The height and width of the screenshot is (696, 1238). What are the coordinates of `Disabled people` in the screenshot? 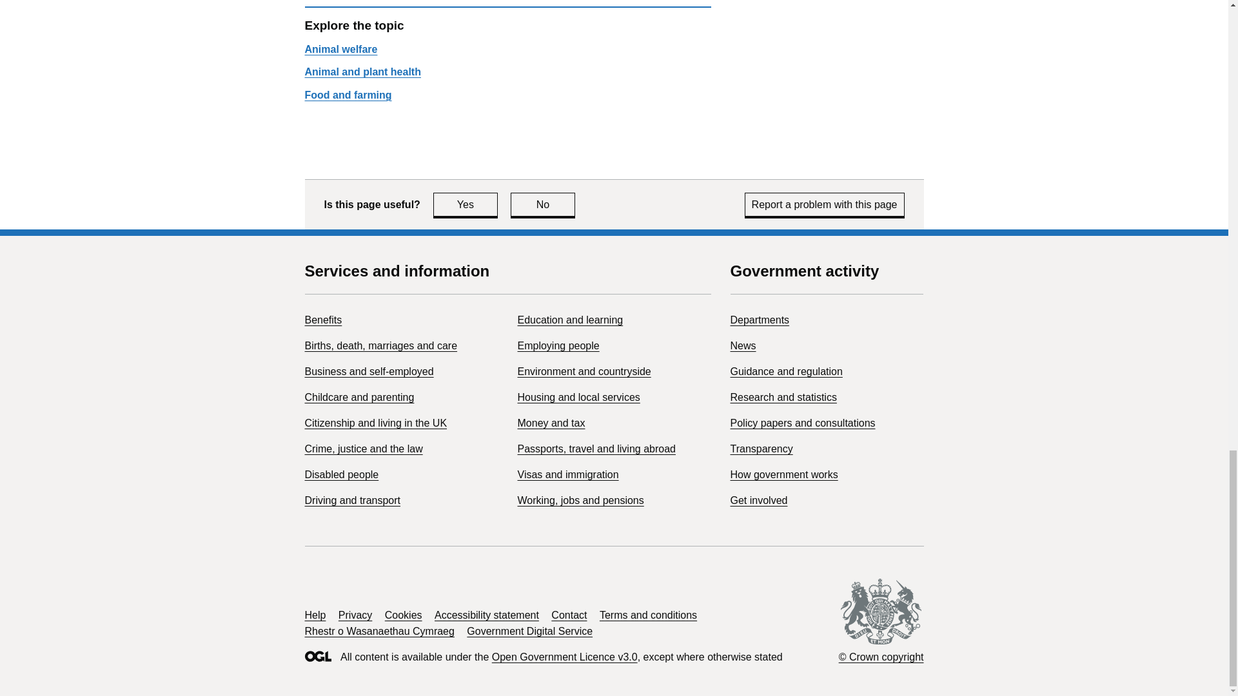 It's located at (342, 474).